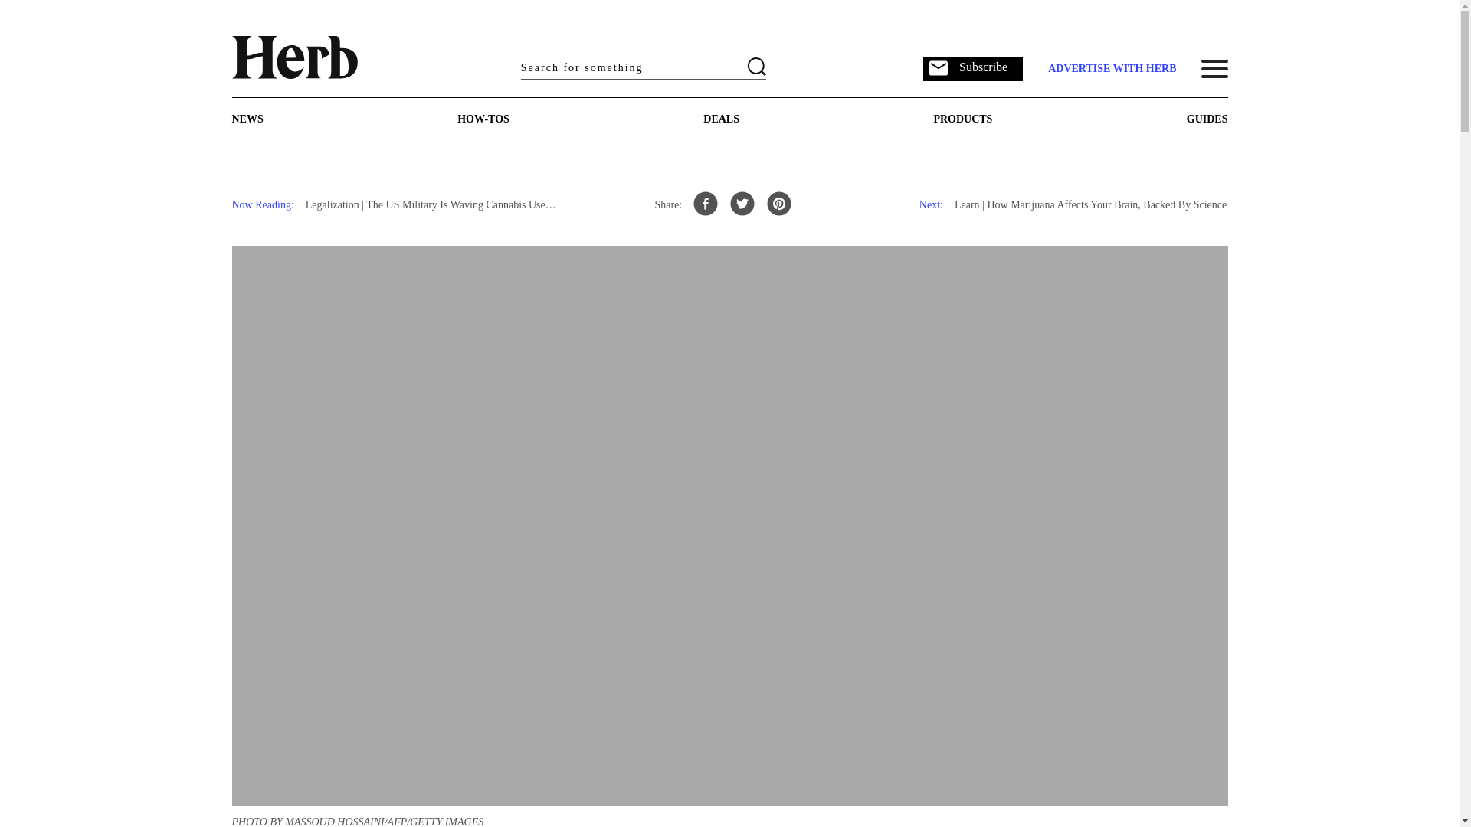  Describe the element at coordinates (1111, 69) in the screenshot. I see `ADVERTISE WITH HERB` at that location.